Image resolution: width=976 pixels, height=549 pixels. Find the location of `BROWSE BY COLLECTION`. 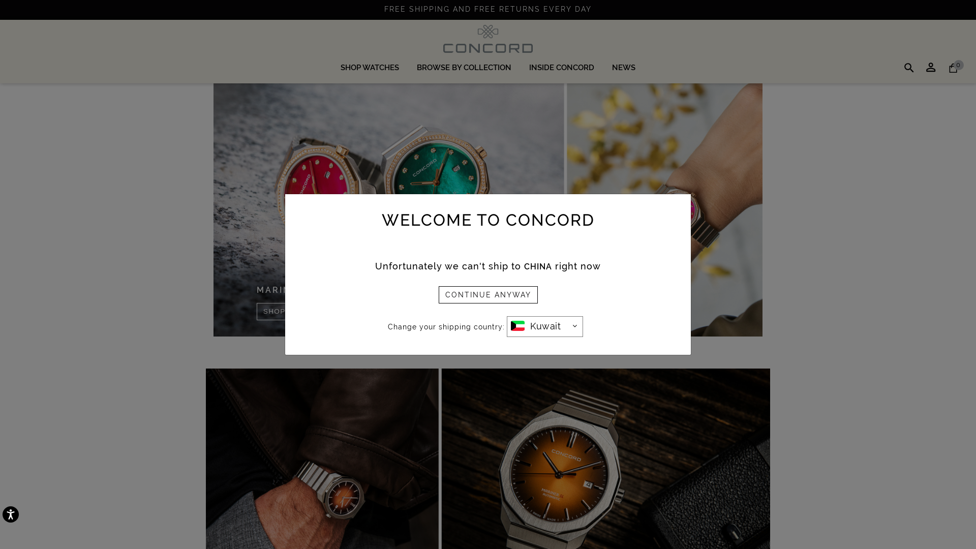

BROWSE BY COLLECTION is located at coordinates (464, 68).